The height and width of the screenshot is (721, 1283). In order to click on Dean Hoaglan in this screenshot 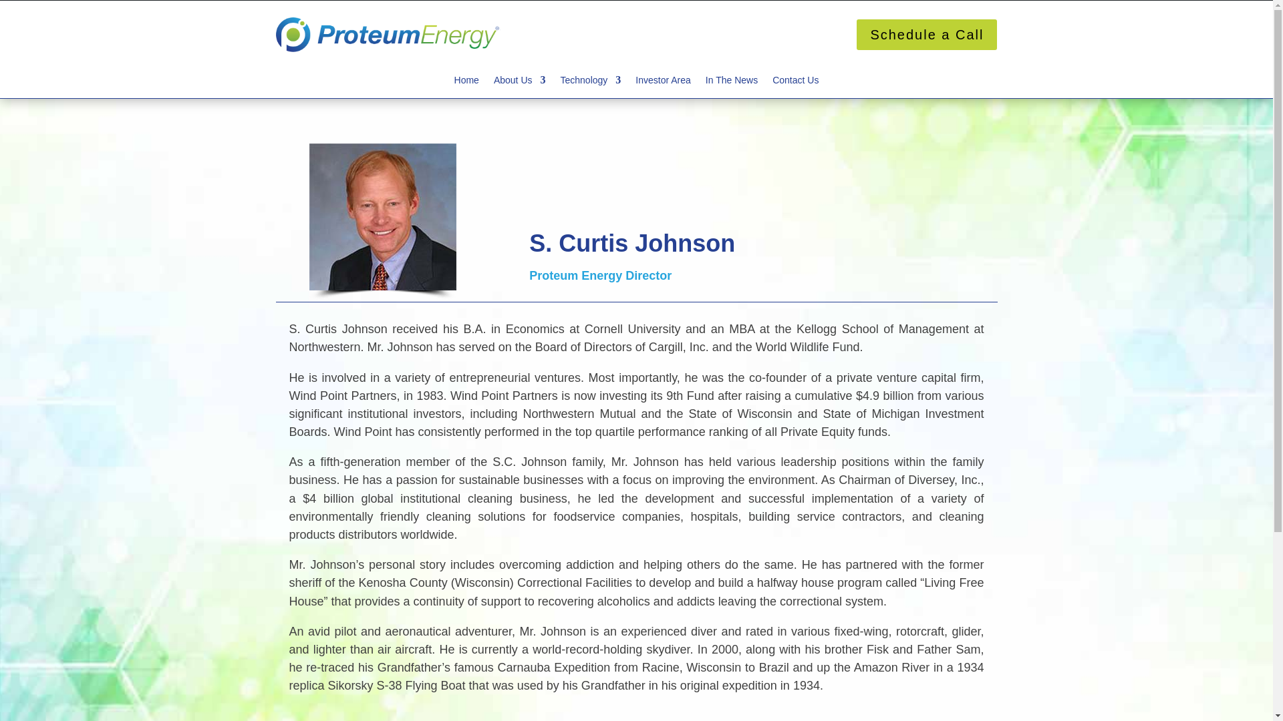, I will do `click(382, 216)`.